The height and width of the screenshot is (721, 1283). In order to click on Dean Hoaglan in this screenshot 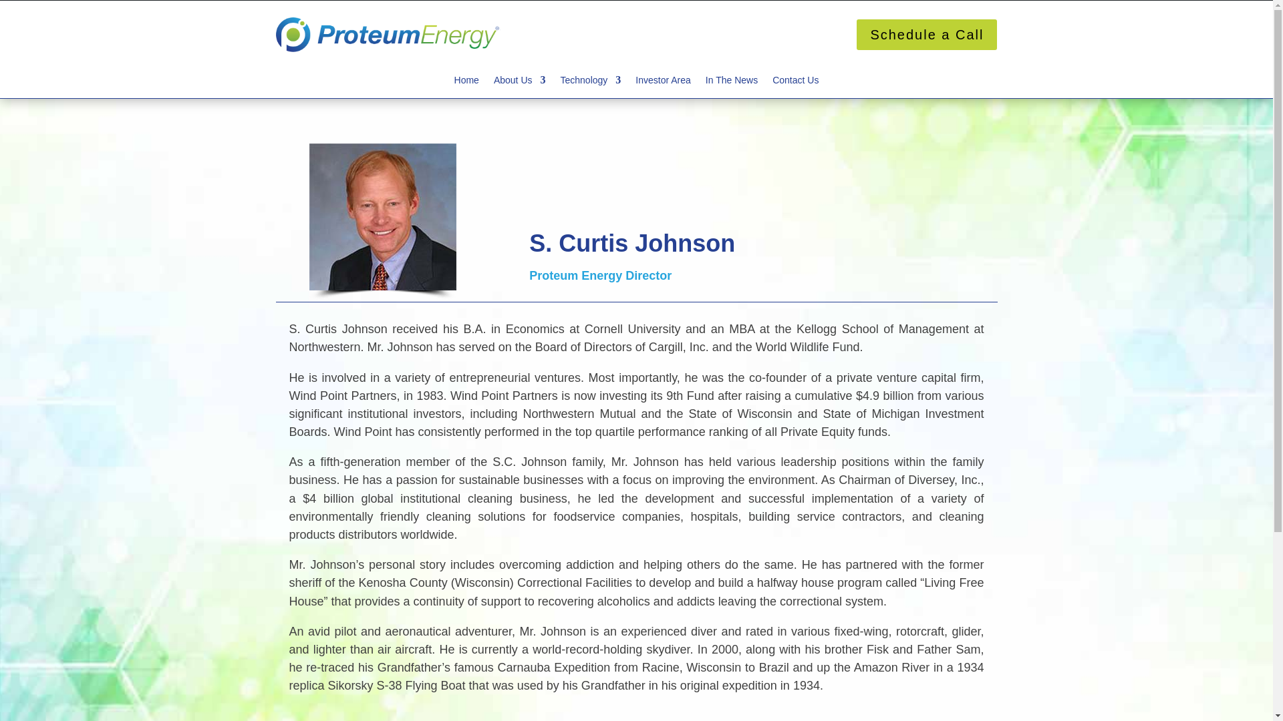, I will do `click(382, 216)`.